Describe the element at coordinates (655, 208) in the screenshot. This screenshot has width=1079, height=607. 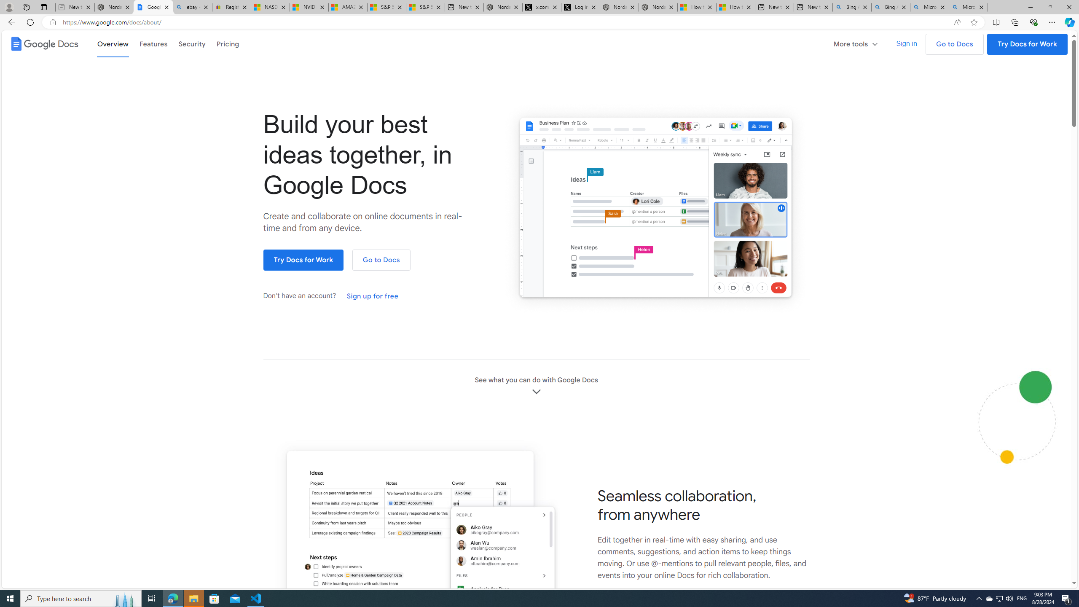
I see `Weekly sync animation` at that location.